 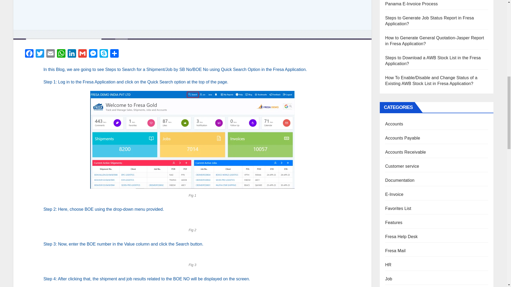 What do you see at coordinates (61, 54) in the screenshot?
I see `WhatsApp` at bounding box center [61, 54].